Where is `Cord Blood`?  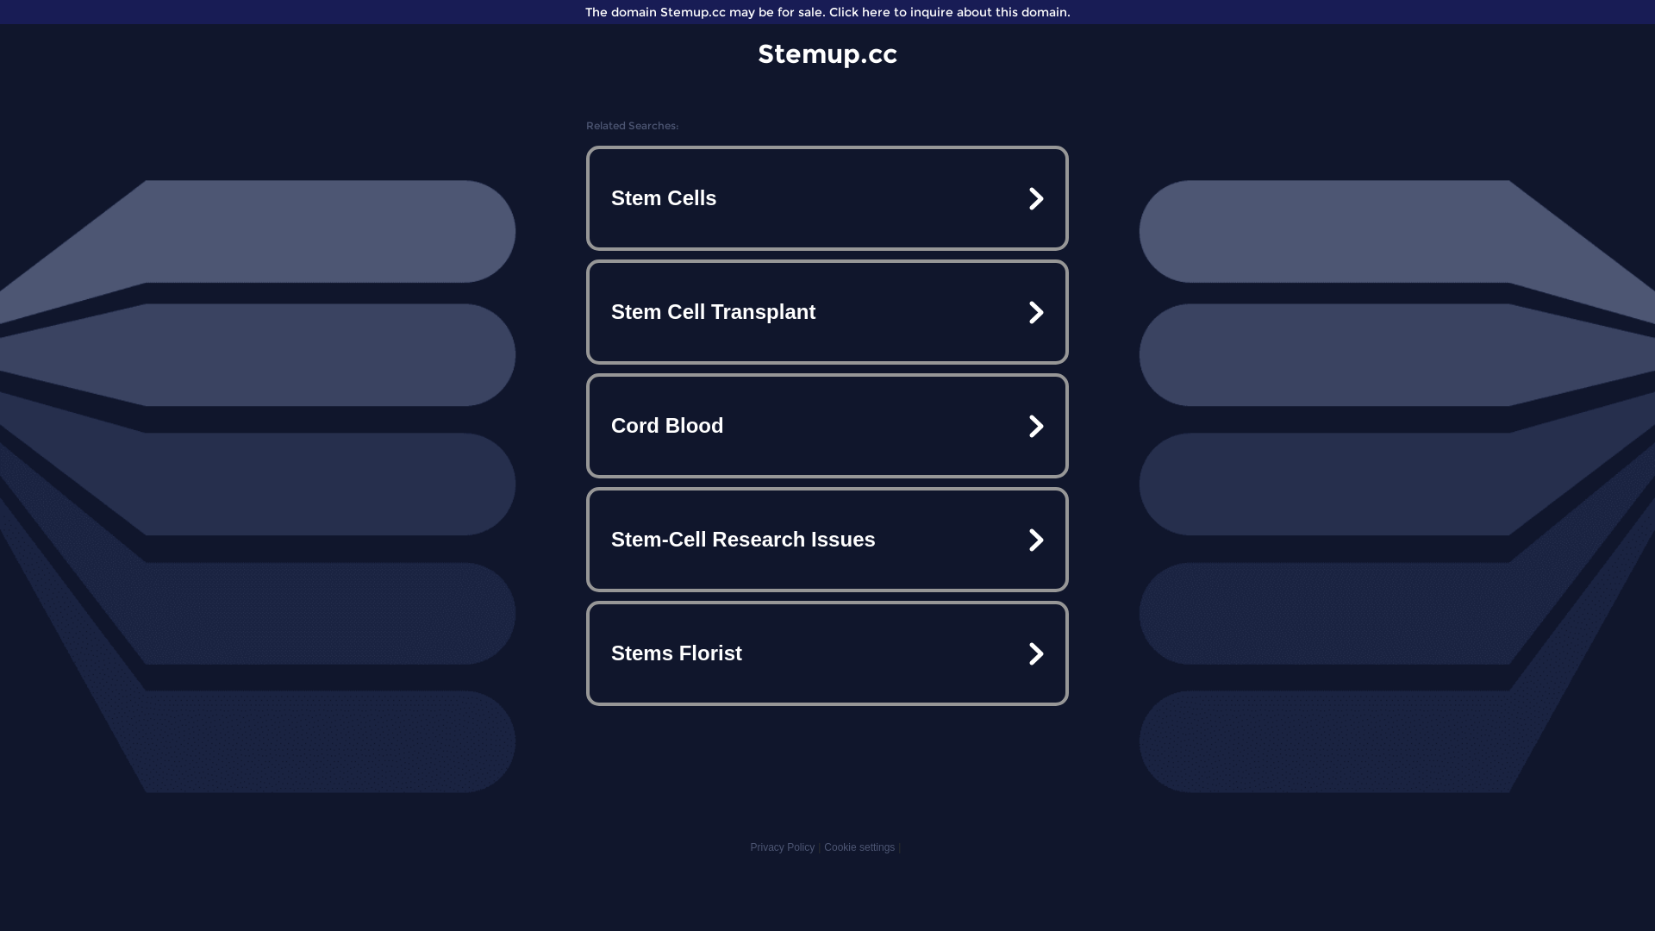
Cord Blood is located at coordinates (827, 426).